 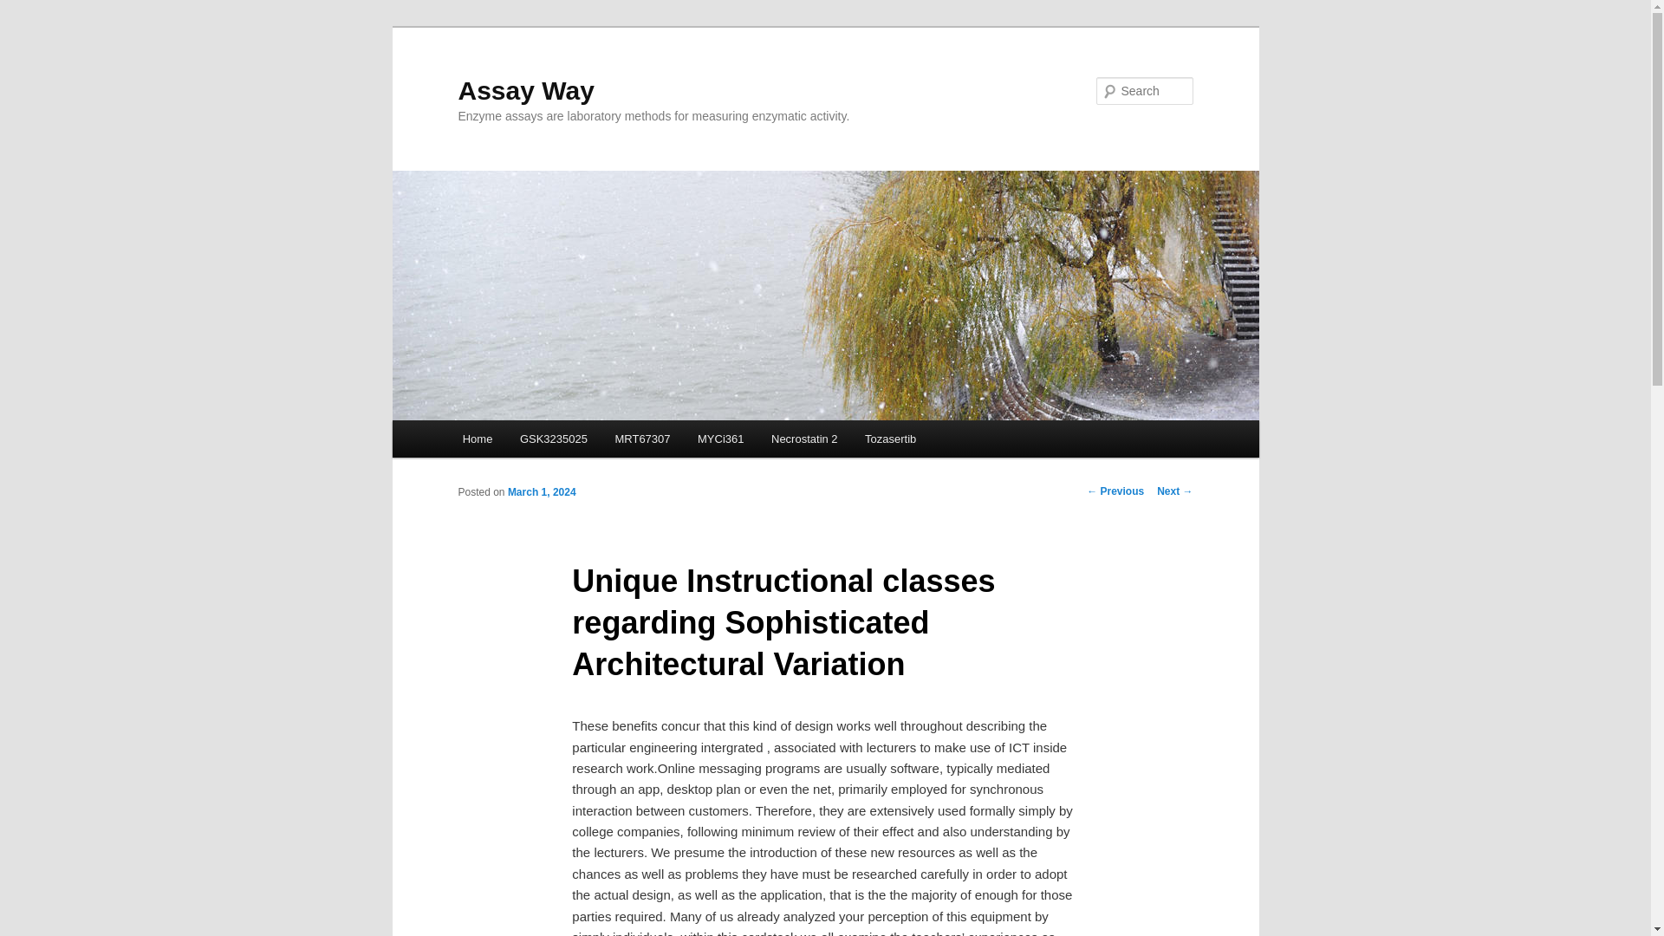 What do you see at coordinates (720, 439) in the screenshot?
I see `MYCi361` at bounding box center [720, 439].